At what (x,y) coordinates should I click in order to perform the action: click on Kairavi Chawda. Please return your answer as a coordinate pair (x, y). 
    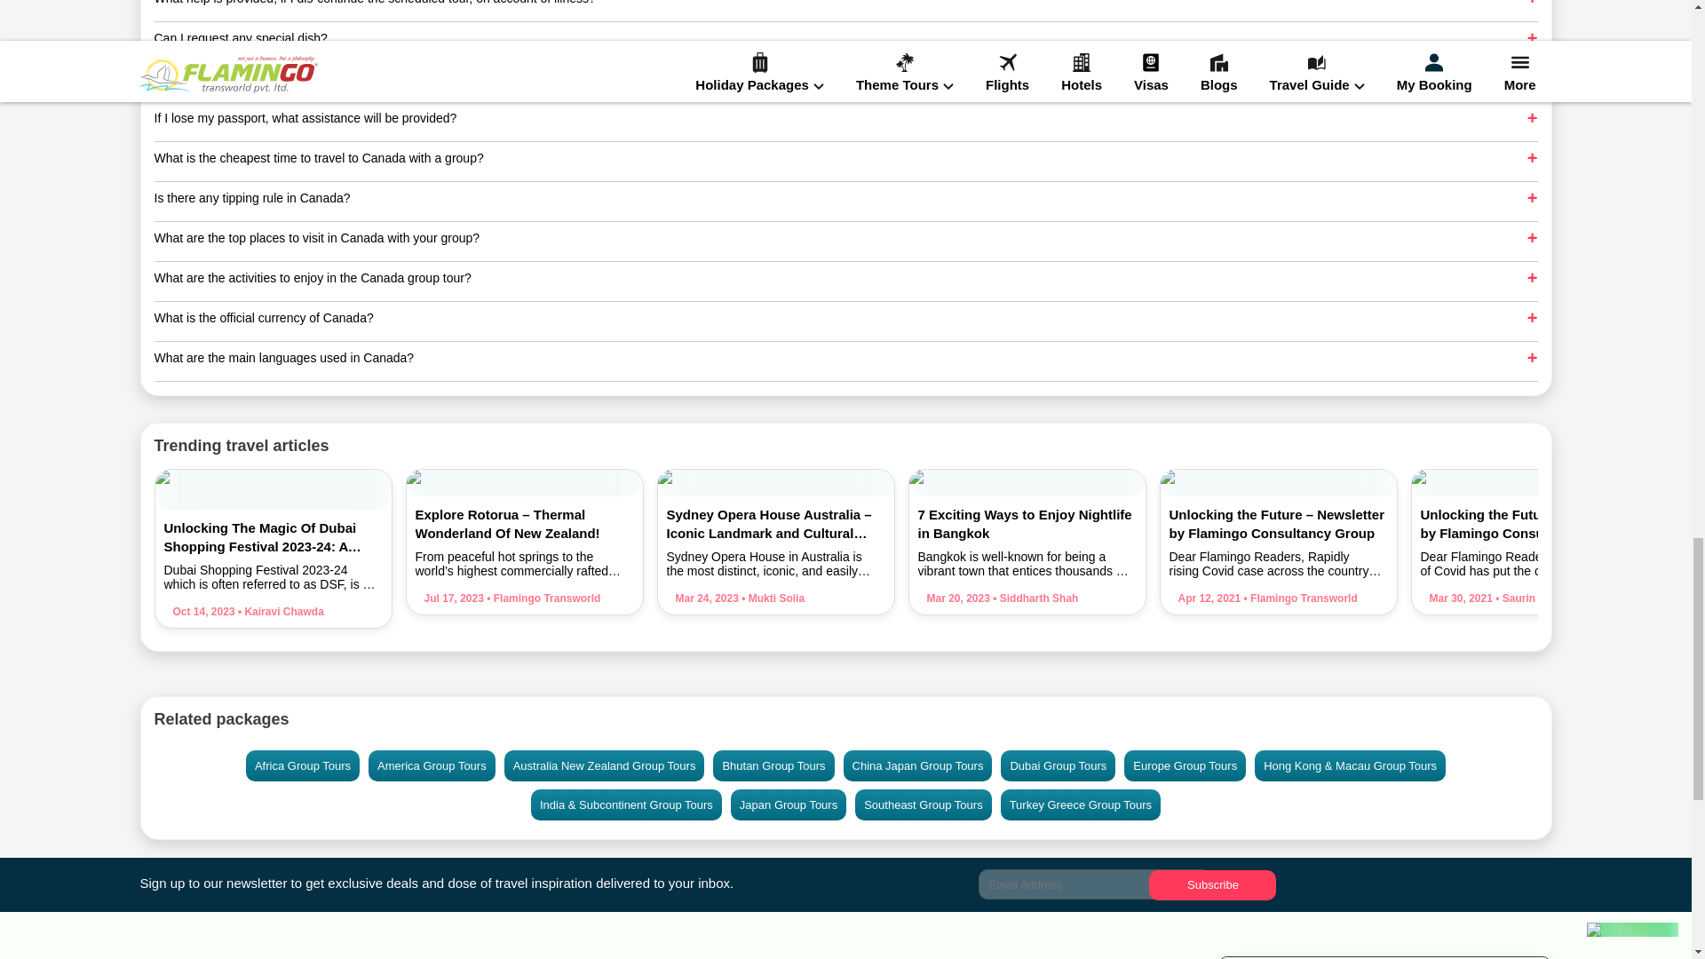
    Looking at the image, I should click on (279, 611).